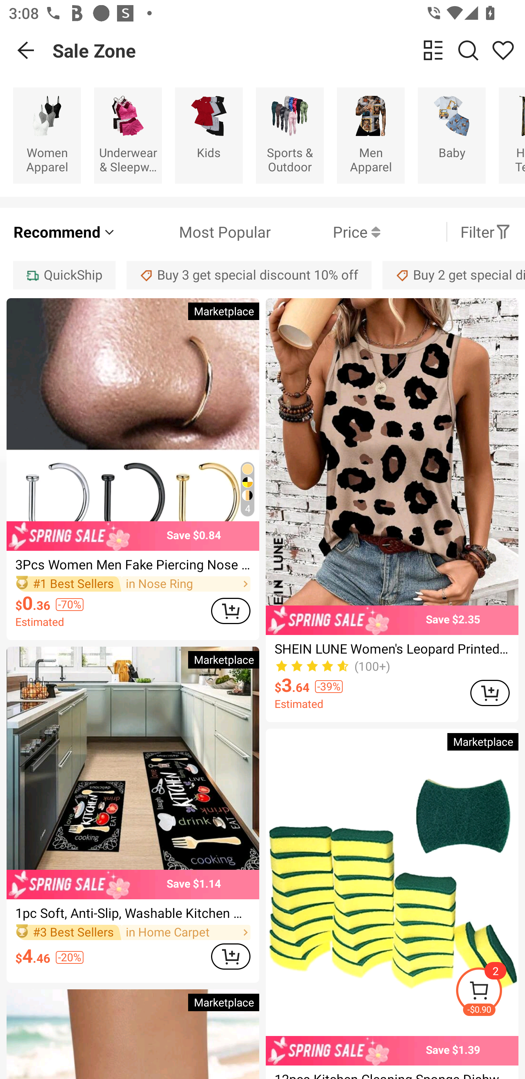 Image resolution: width=525 pixels, height=1079 pixels. What do you see at coordinates (490, 992) in the screenshot?
I see `-$0.90` at bounding box center [490, 992].